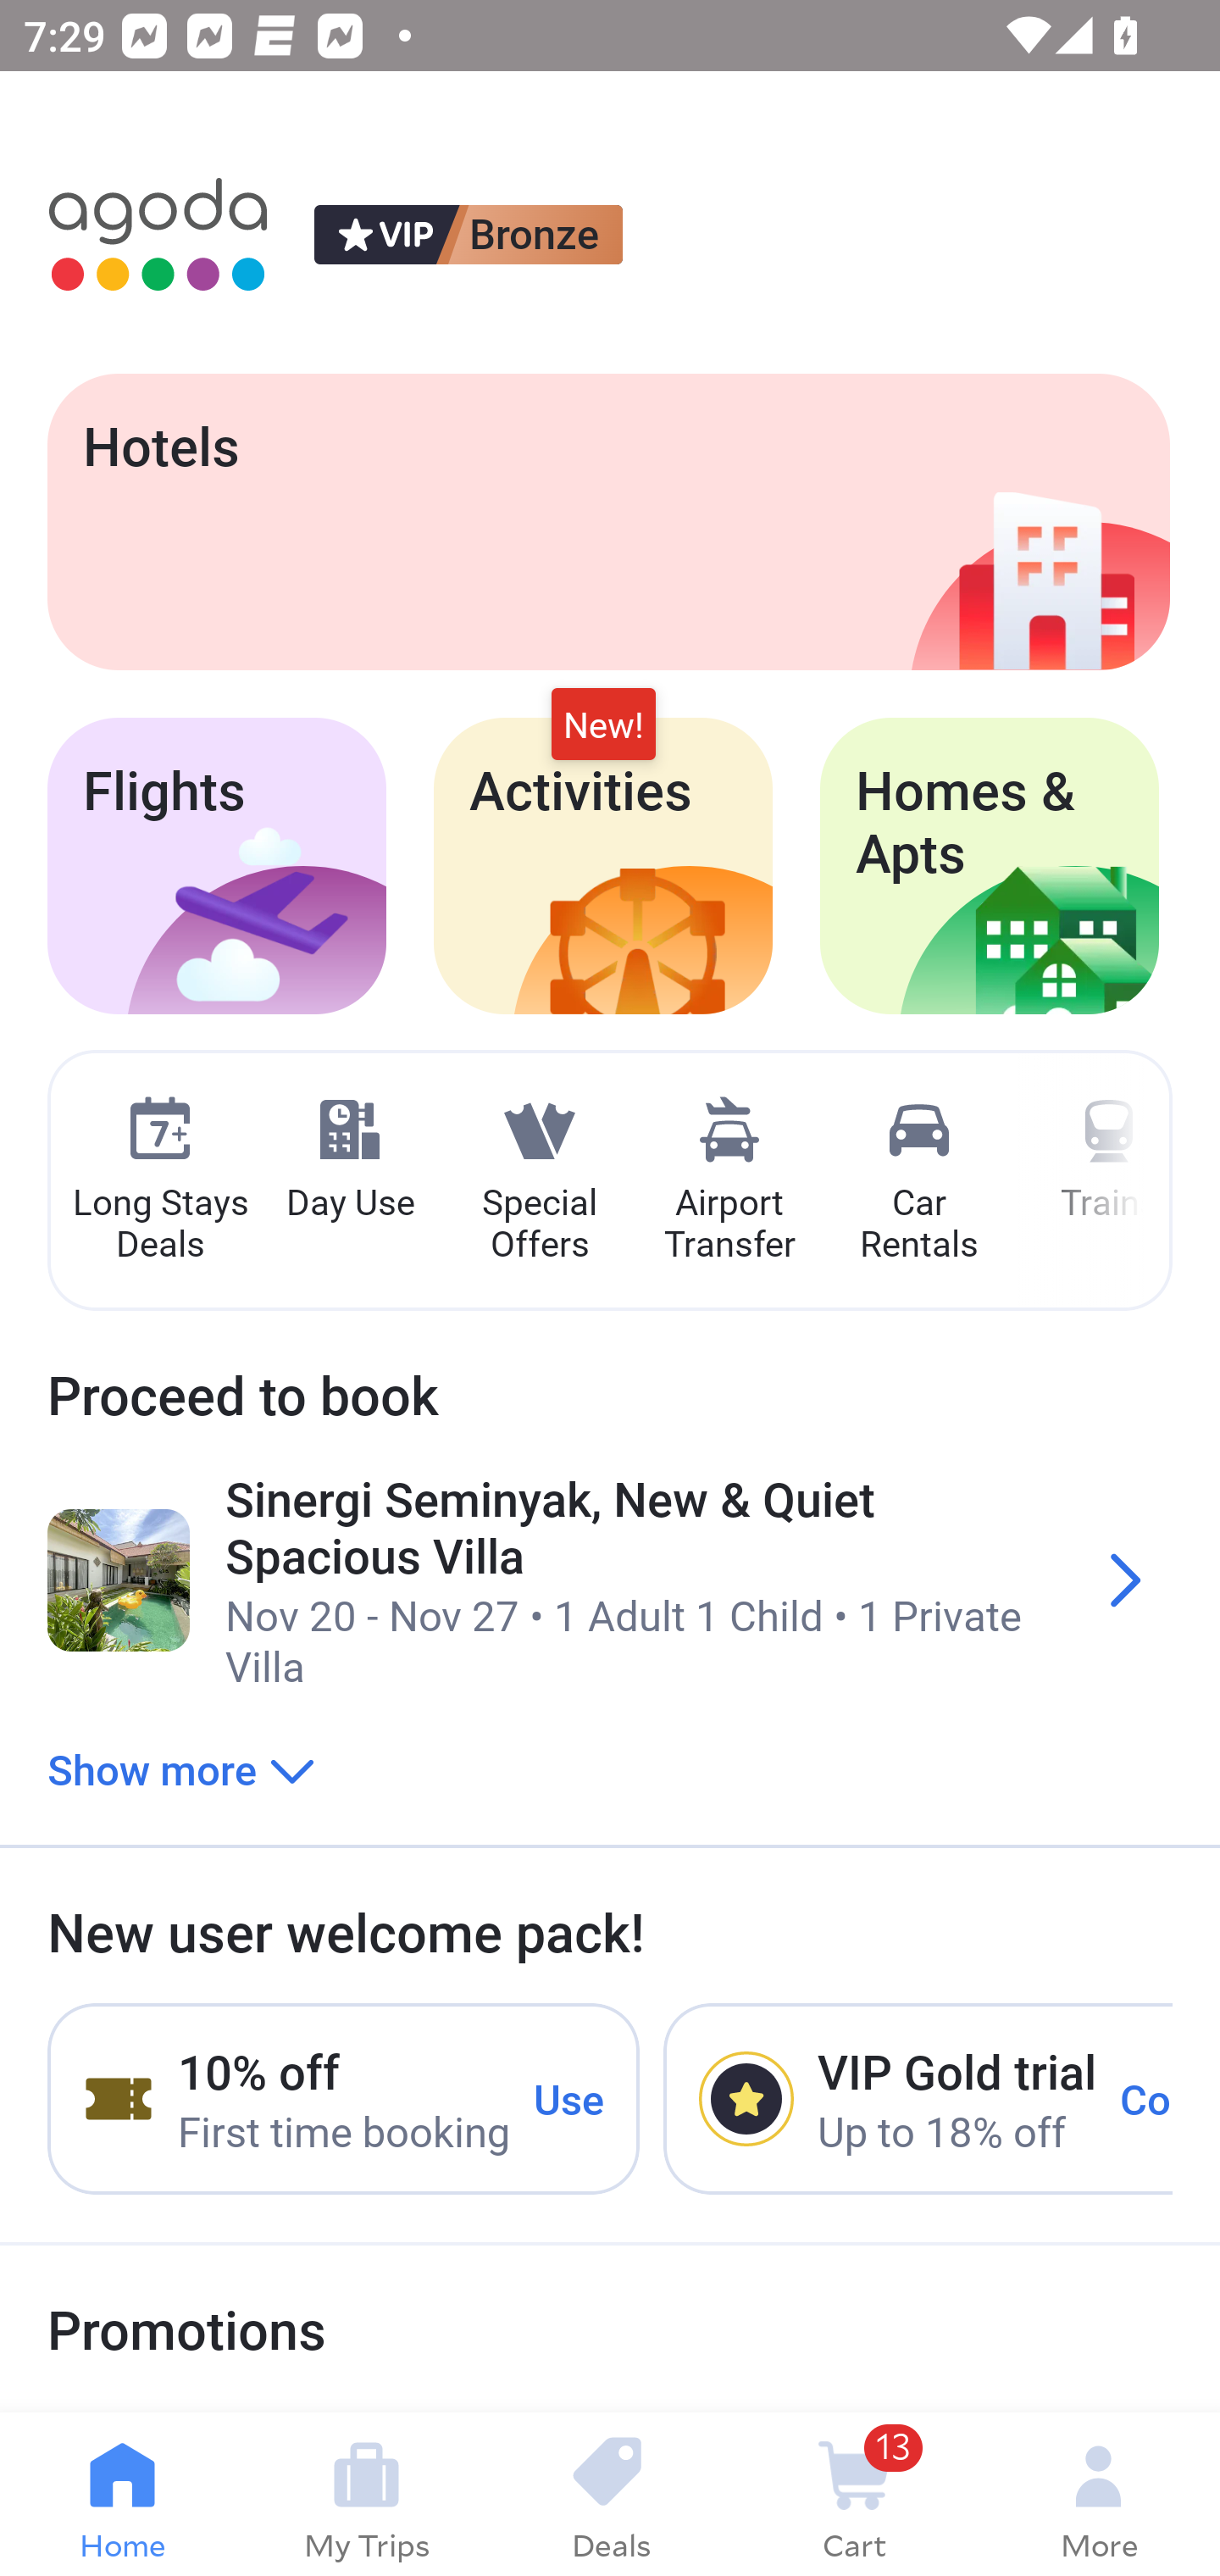 This screenshot has height=2576, width=1220. What do you see at coordinates (217, 866) in the screenshot?
I see `Flights` at bounding box center [217, 866].